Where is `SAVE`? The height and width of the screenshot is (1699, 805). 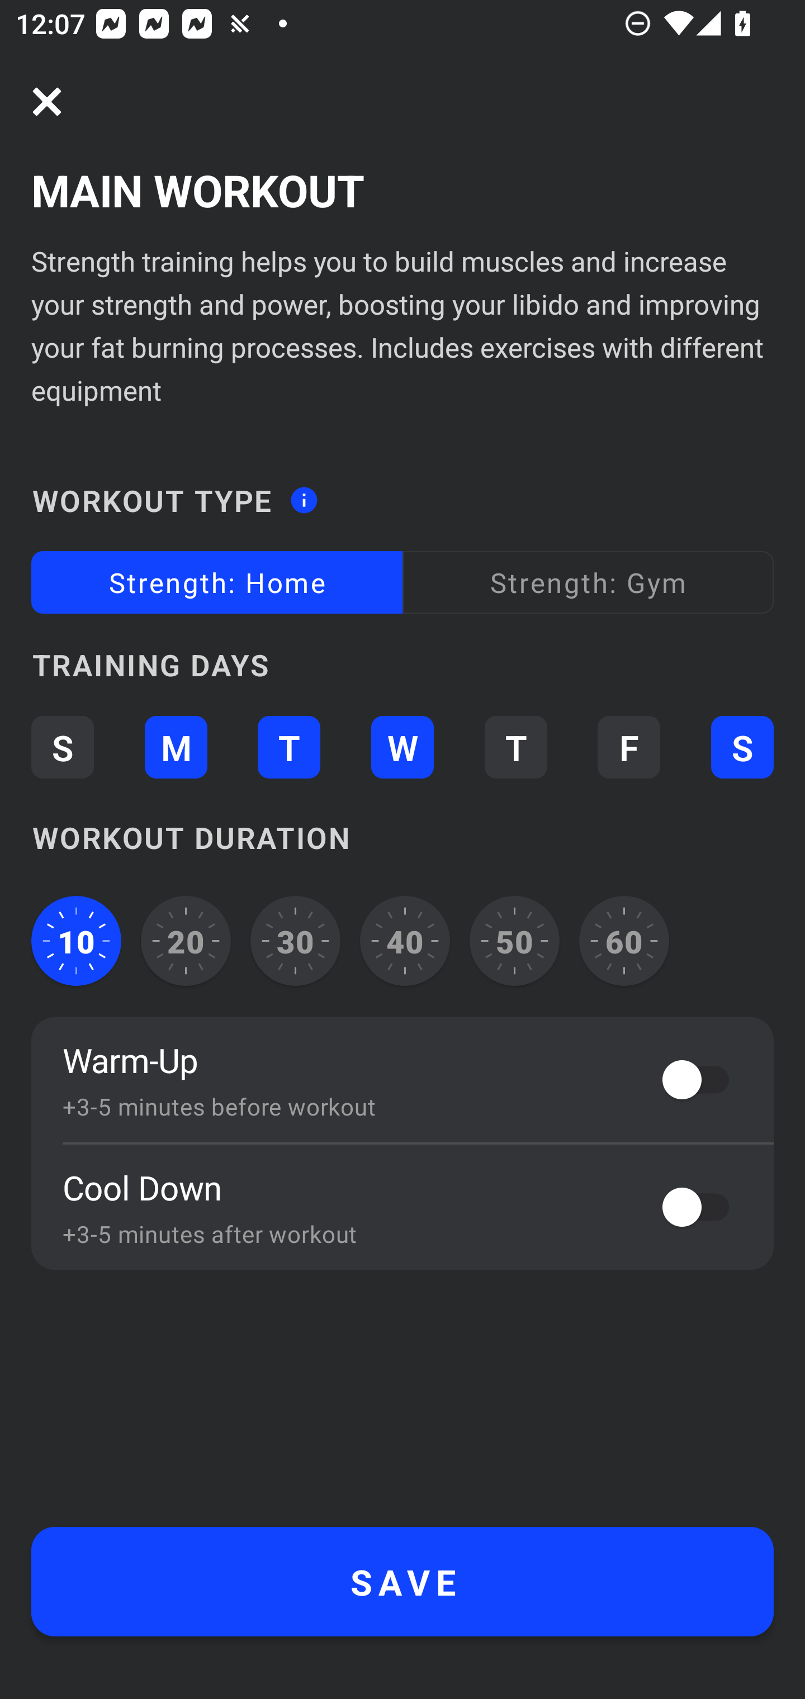 SAVE is located at coordinates (402, 1582).